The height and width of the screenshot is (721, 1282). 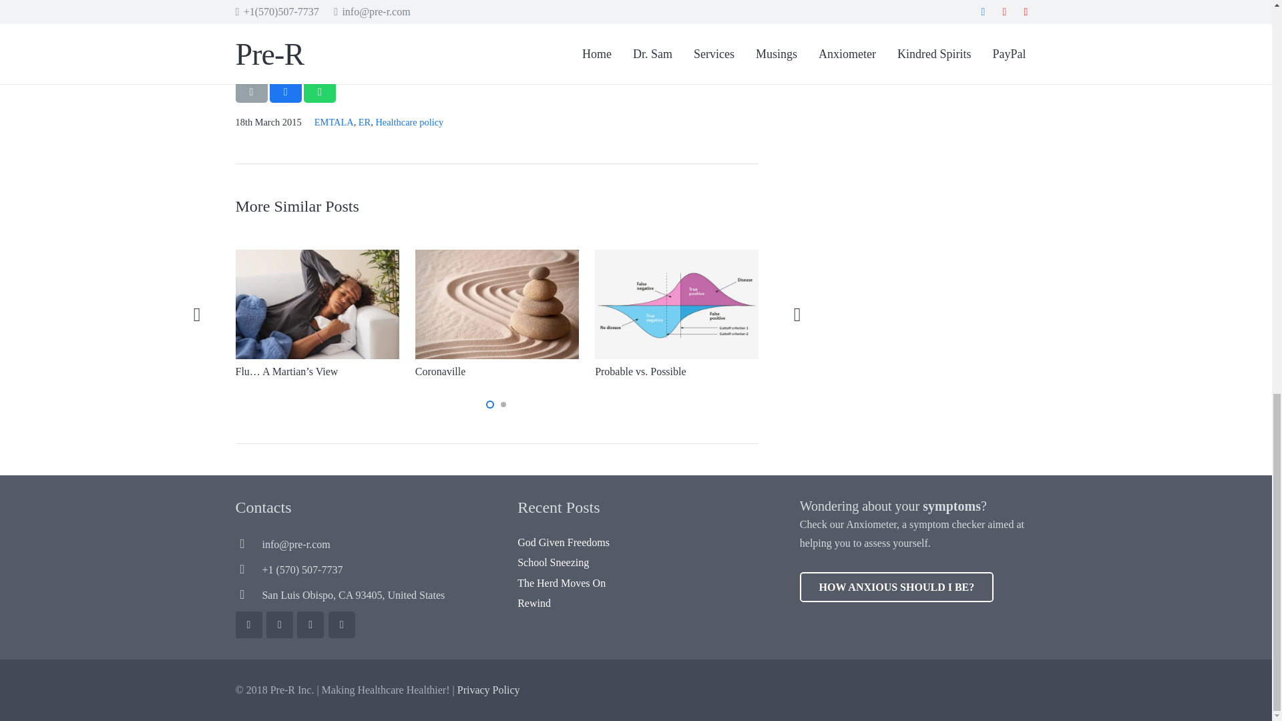 What do you see at coordinates (409, 122) in the screenshot?
I see `Healthcare policy` at bounding box center [409, 122].